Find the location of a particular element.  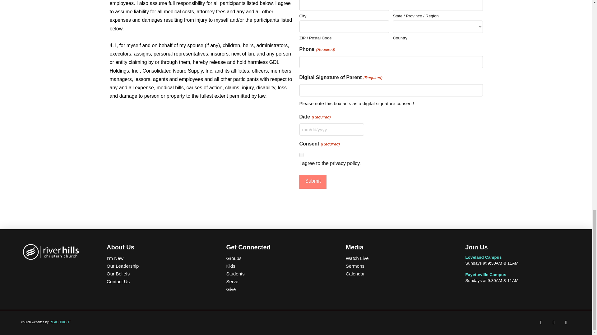

Our Leadership is located at coordinates (159, 266).